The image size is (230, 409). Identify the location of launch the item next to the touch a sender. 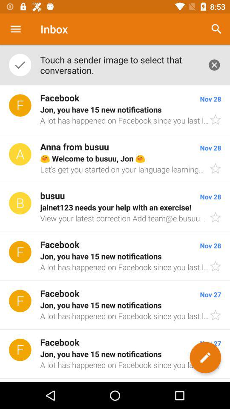
(216, 29).